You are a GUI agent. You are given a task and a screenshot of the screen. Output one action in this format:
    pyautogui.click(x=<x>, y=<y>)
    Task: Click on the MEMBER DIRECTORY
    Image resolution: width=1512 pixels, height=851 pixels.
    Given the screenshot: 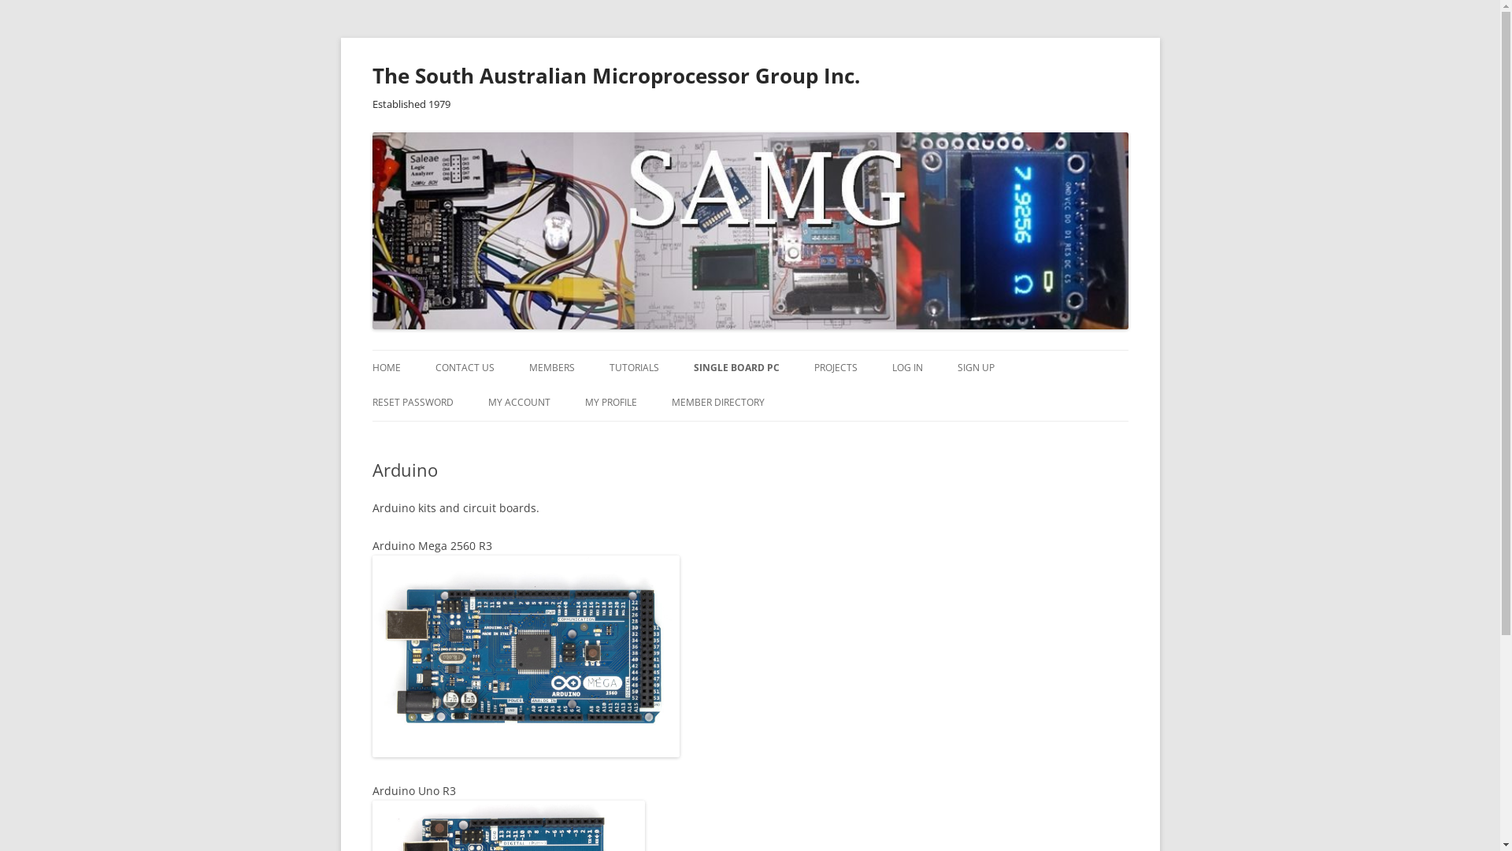 What is the action you would take?
    pyautogui.click(x=717, y=403)
    